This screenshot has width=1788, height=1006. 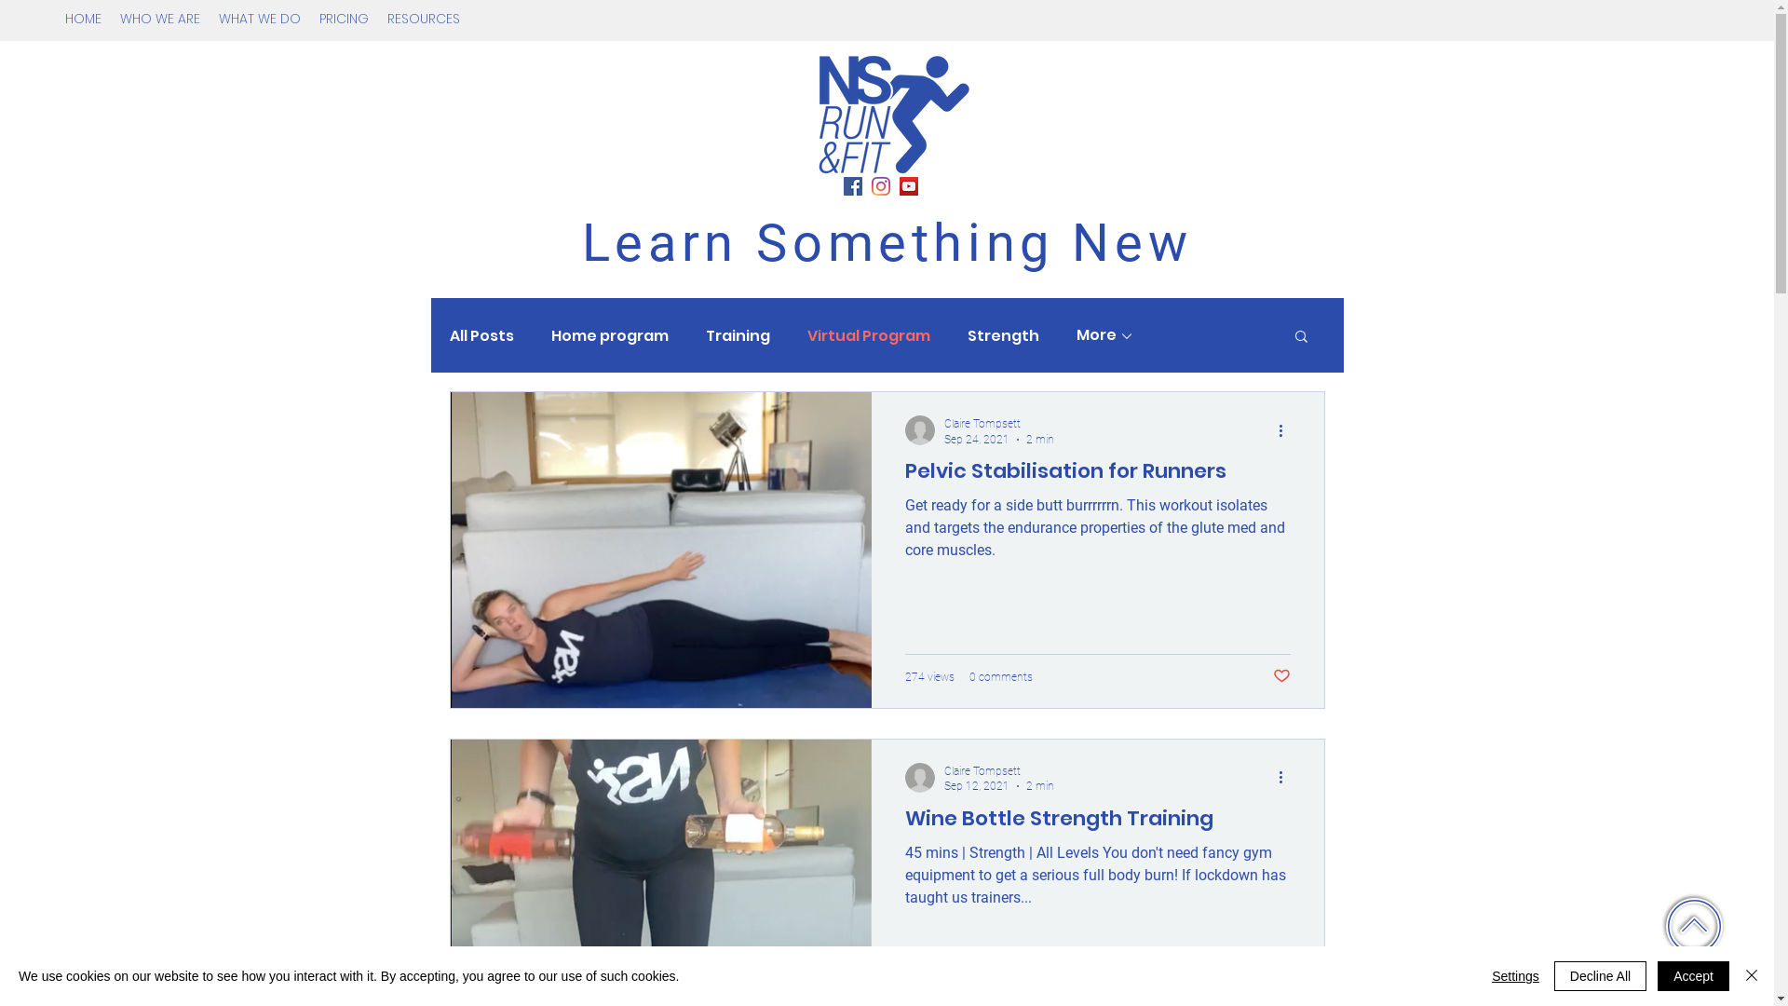 I want to click on Strength, so click(x=1002, y=335).